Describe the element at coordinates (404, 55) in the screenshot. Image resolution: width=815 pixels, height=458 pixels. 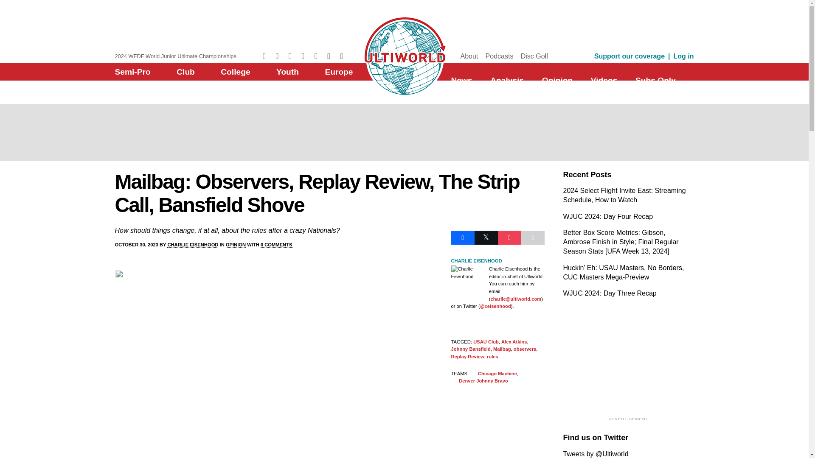
I see `Ultiworld` at that location.